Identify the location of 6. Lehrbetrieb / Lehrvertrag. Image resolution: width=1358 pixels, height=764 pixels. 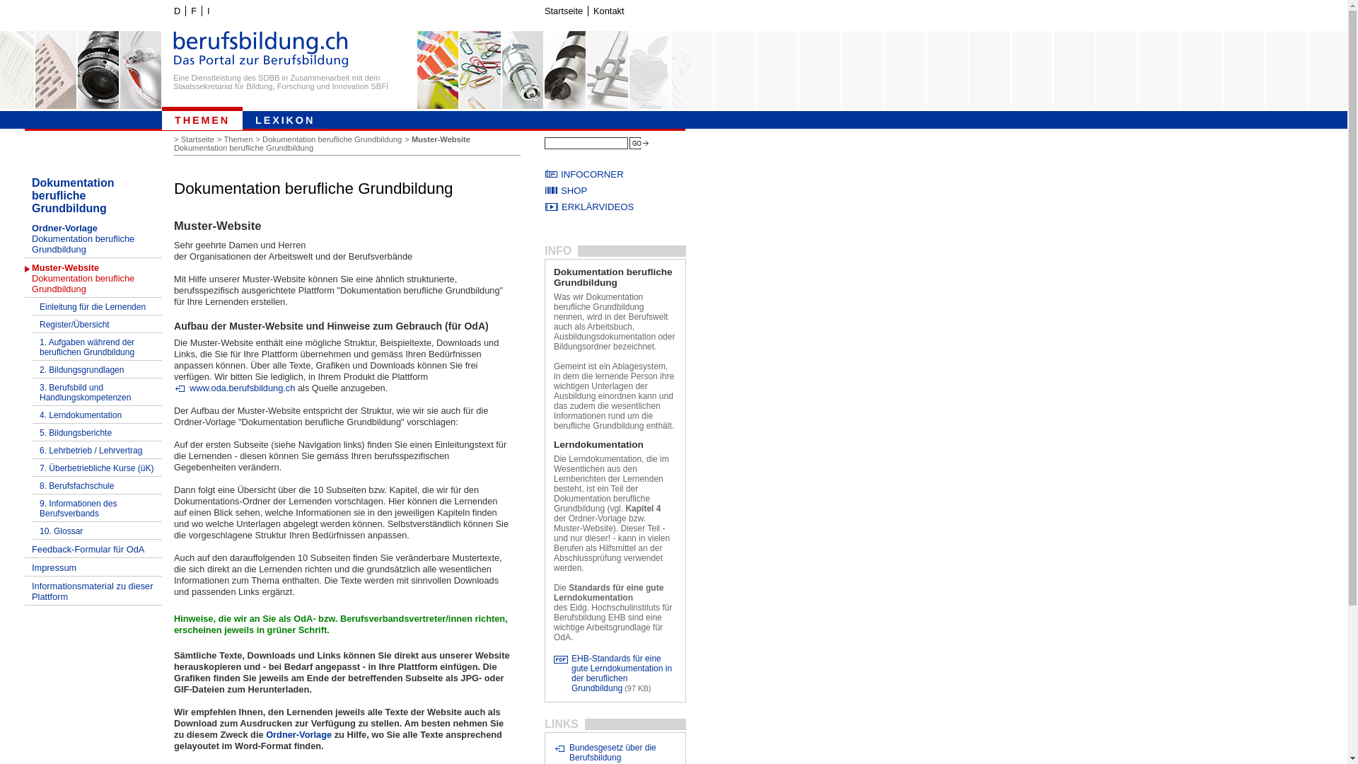
(98, 450).